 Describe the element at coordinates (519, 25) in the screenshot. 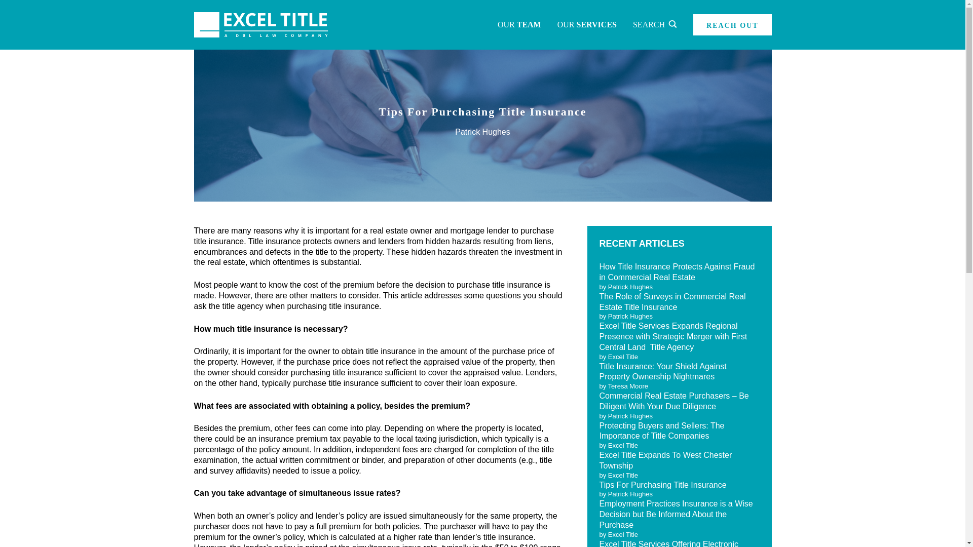

I see `OUR TEAM` at that location.